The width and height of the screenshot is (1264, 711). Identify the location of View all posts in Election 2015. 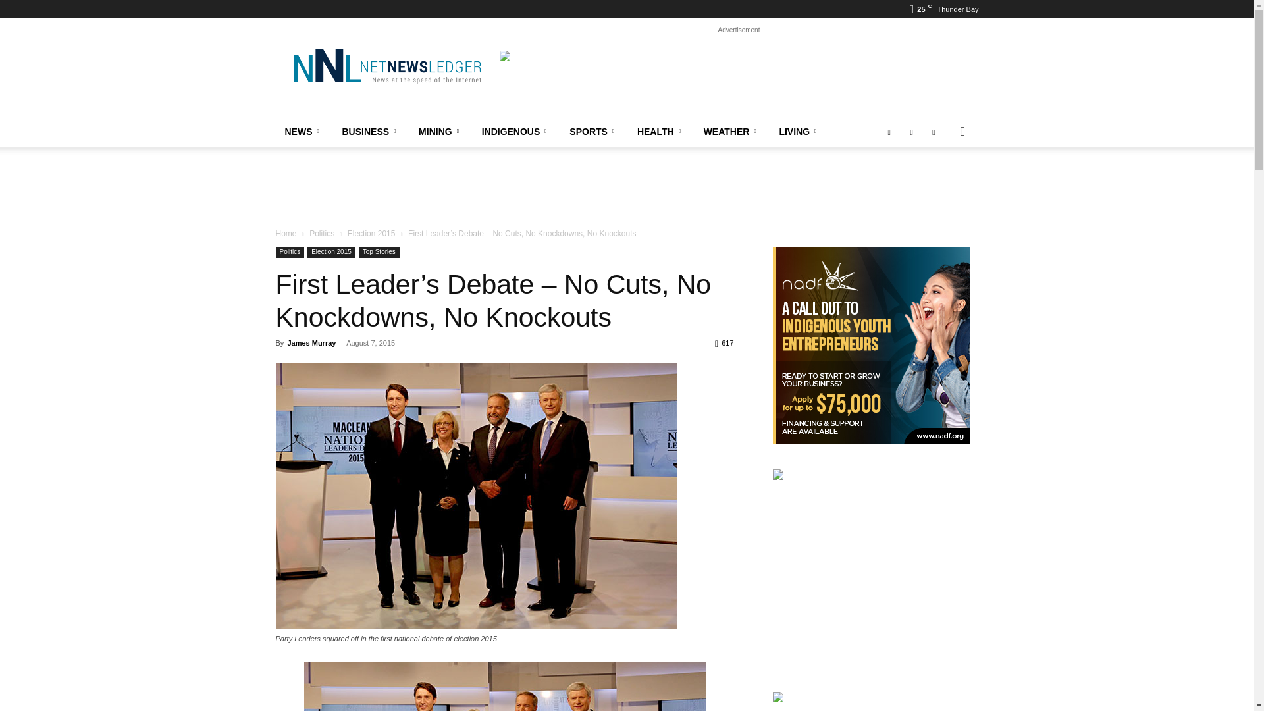
(371, 233).